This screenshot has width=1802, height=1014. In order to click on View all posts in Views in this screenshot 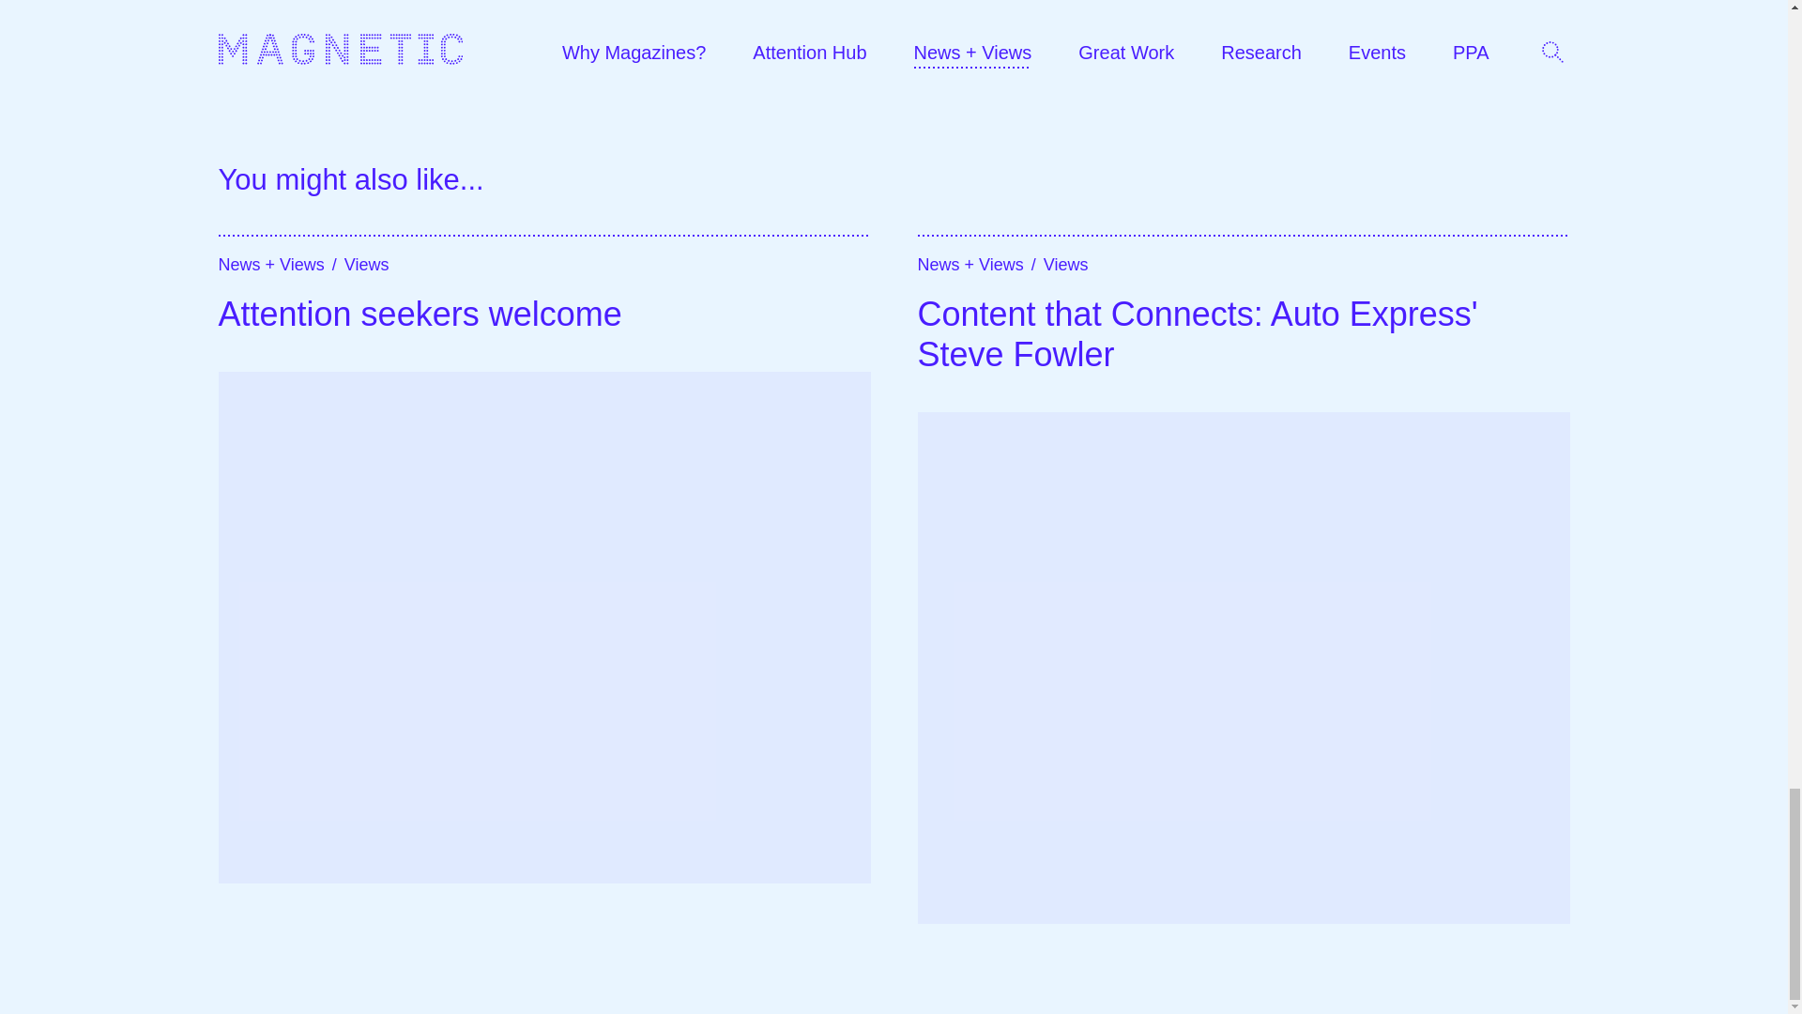, I will do `click(366, 265)`.